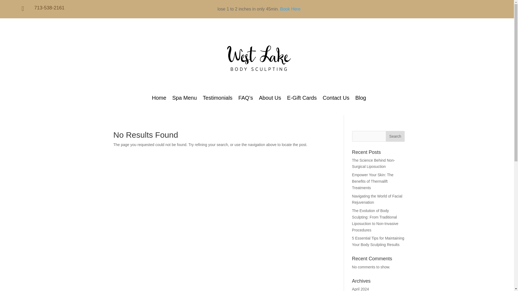  What do you see at coordinates (360, 289) in the screenshot?
I see `April 2024` at bounding box center [360, 289].